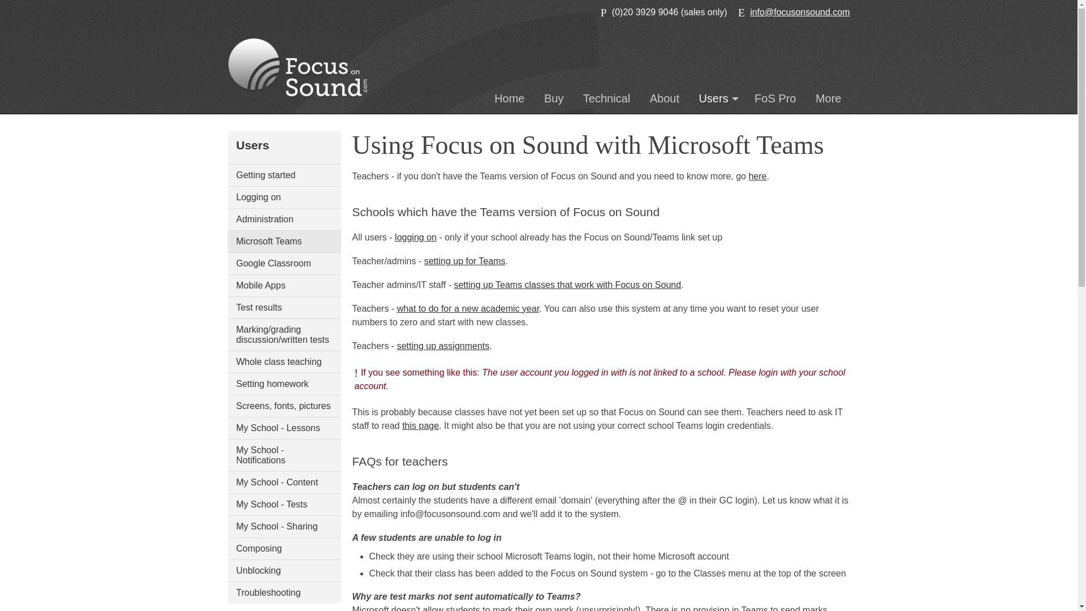 The image size is (1086, 611). I want to click on this page, so click(420, 425).